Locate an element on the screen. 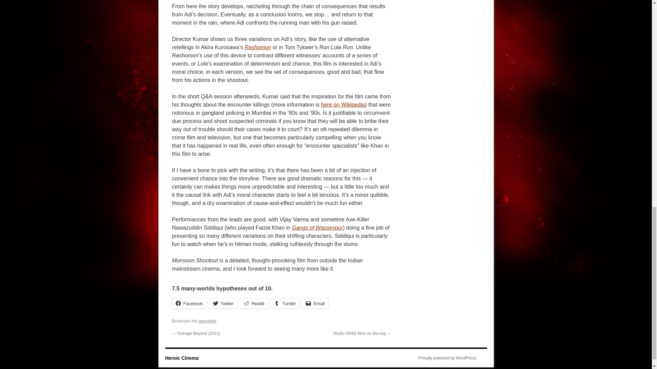 The width and height of the screenshot is (657, 369). here on Wikipedia is located at coordinates (343, 105).